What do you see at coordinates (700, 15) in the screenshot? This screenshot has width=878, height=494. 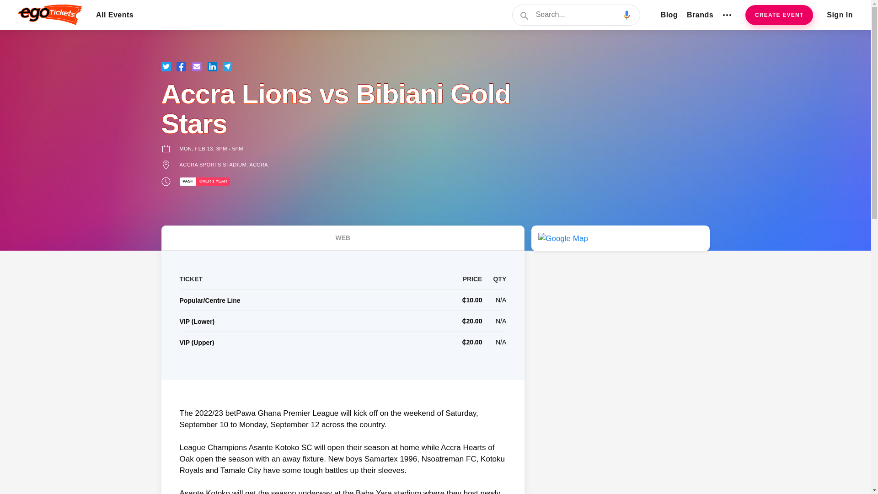 I see `Brands` at bounding box center [700, 15].